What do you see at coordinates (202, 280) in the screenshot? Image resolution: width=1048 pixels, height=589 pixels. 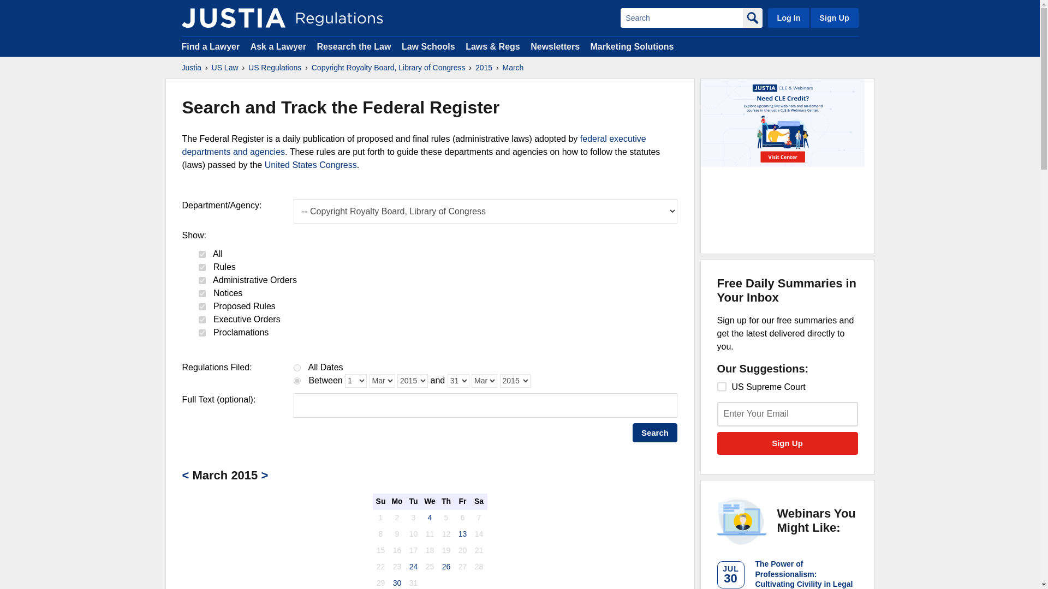 I see `yes` at bounding box center [202, 280].